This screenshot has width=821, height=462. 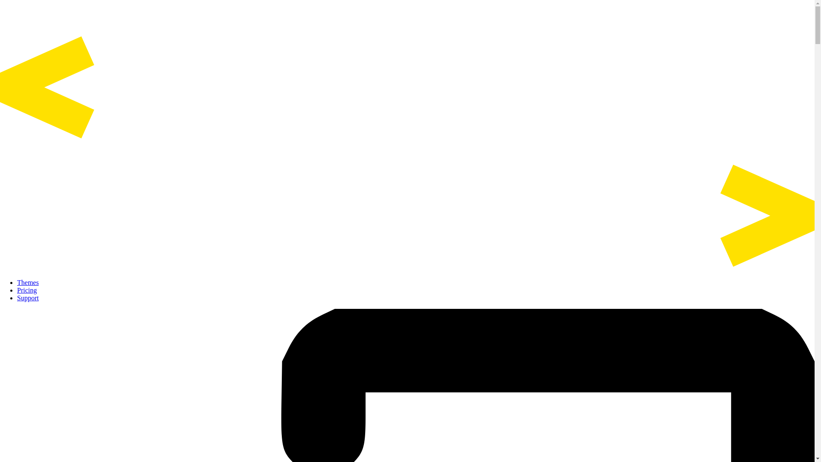 What do you see at coordinates (27, 290) in the screenshot?
I see `Pricing` at bounding box center [27, 290].